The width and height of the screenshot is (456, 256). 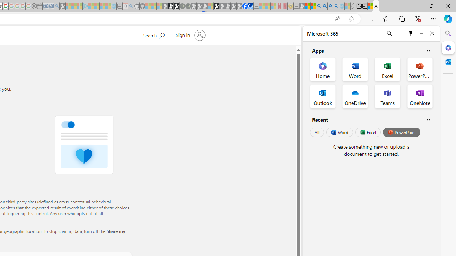 I want to click on Word, so click(x=339, y=132).